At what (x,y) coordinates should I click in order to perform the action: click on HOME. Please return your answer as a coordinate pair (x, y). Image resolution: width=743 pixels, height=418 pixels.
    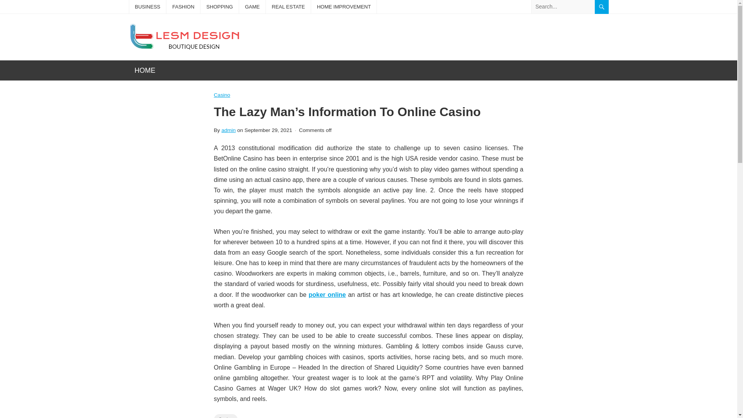
    Looking at the image, I should click on (145, 70).